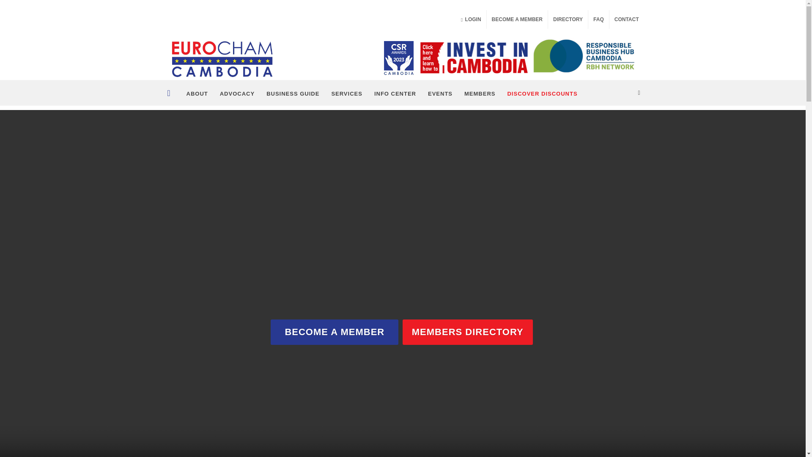 This screenshot has width=812, height=457. Describe the element at coordinates (517, 19) in the screenshot. I see `BECOME A MEMBER` at that location.